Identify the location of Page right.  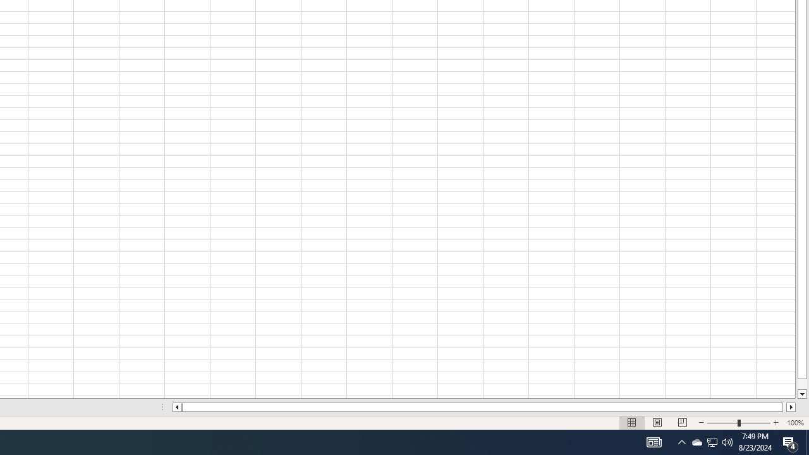
(785, 407).